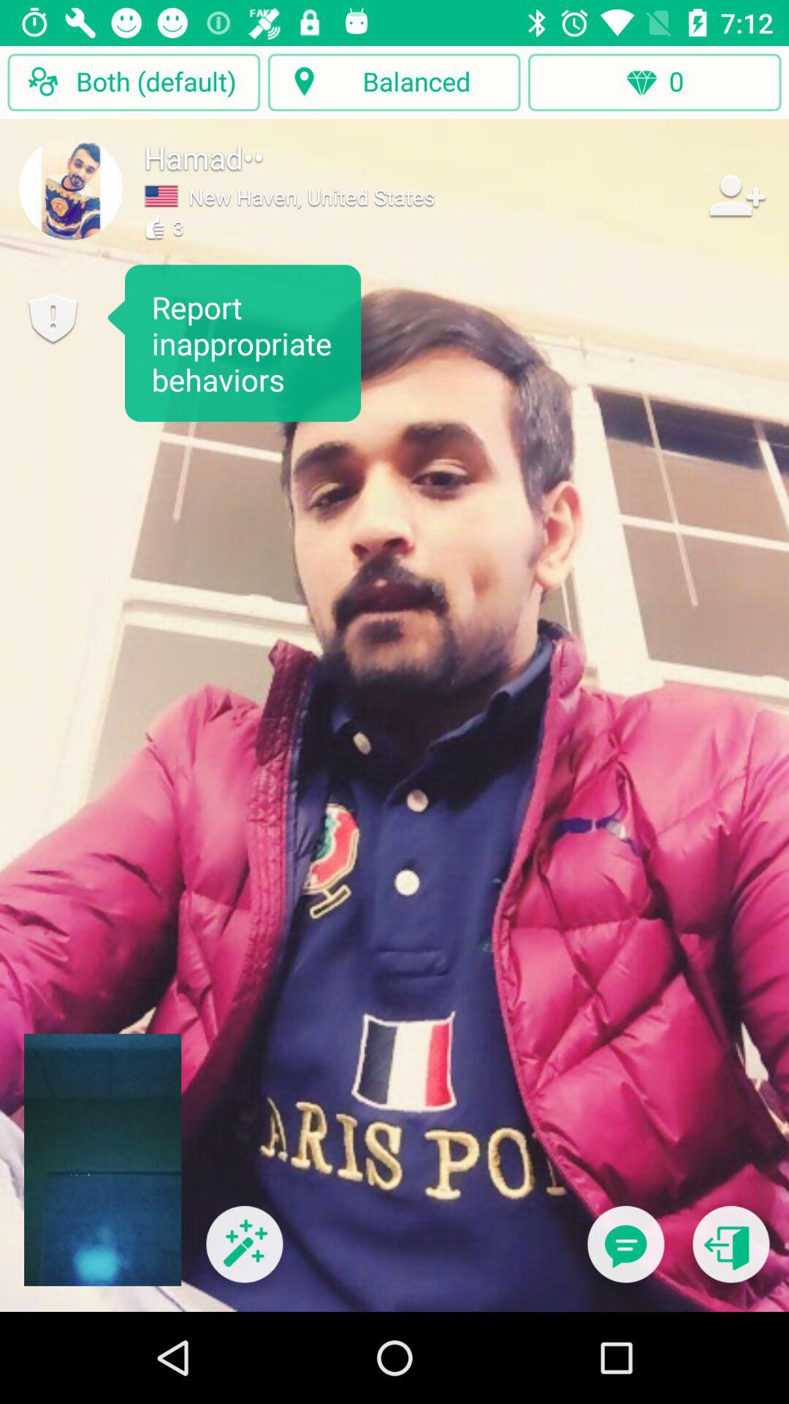 Image resolution: width=789 pixels, height=1404 pixels. What do you see at coordinates (625, 1253) in the screenshot?
I see `open keyboard` at bounding box center [625, 1253].